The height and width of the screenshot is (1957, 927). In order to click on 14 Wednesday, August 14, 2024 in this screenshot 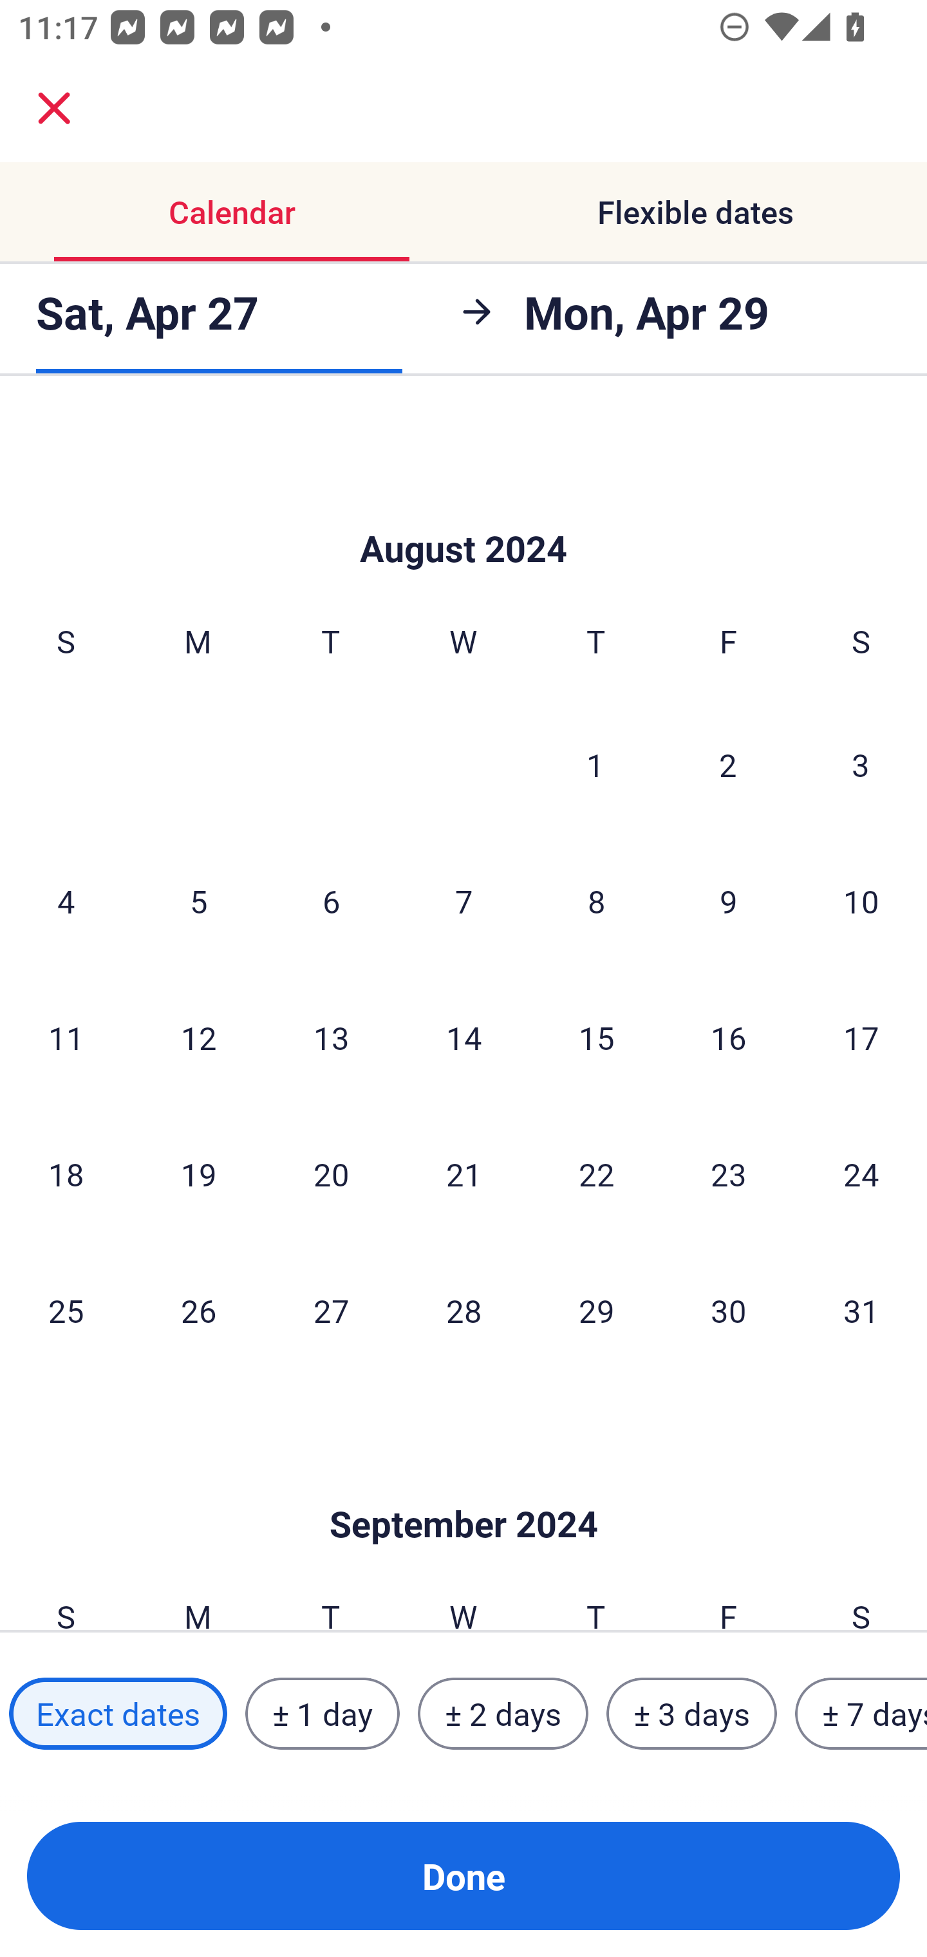, I will do `click(464, 1036)`.